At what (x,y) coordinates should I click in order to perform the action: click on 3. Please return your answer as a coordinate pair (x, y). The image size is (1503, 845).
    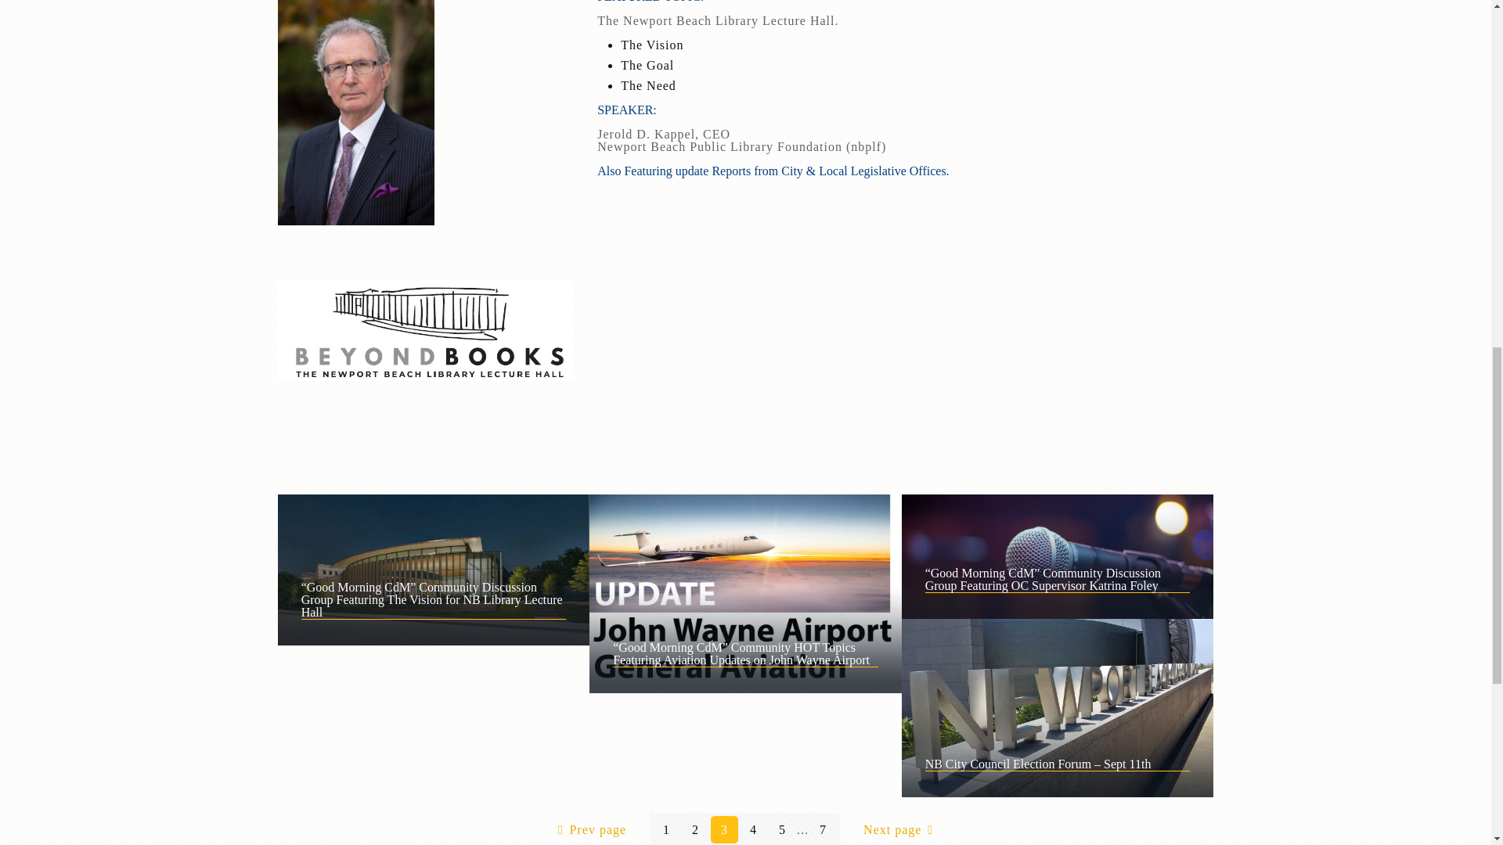
    Looking at the image, I should click on (724, 829).